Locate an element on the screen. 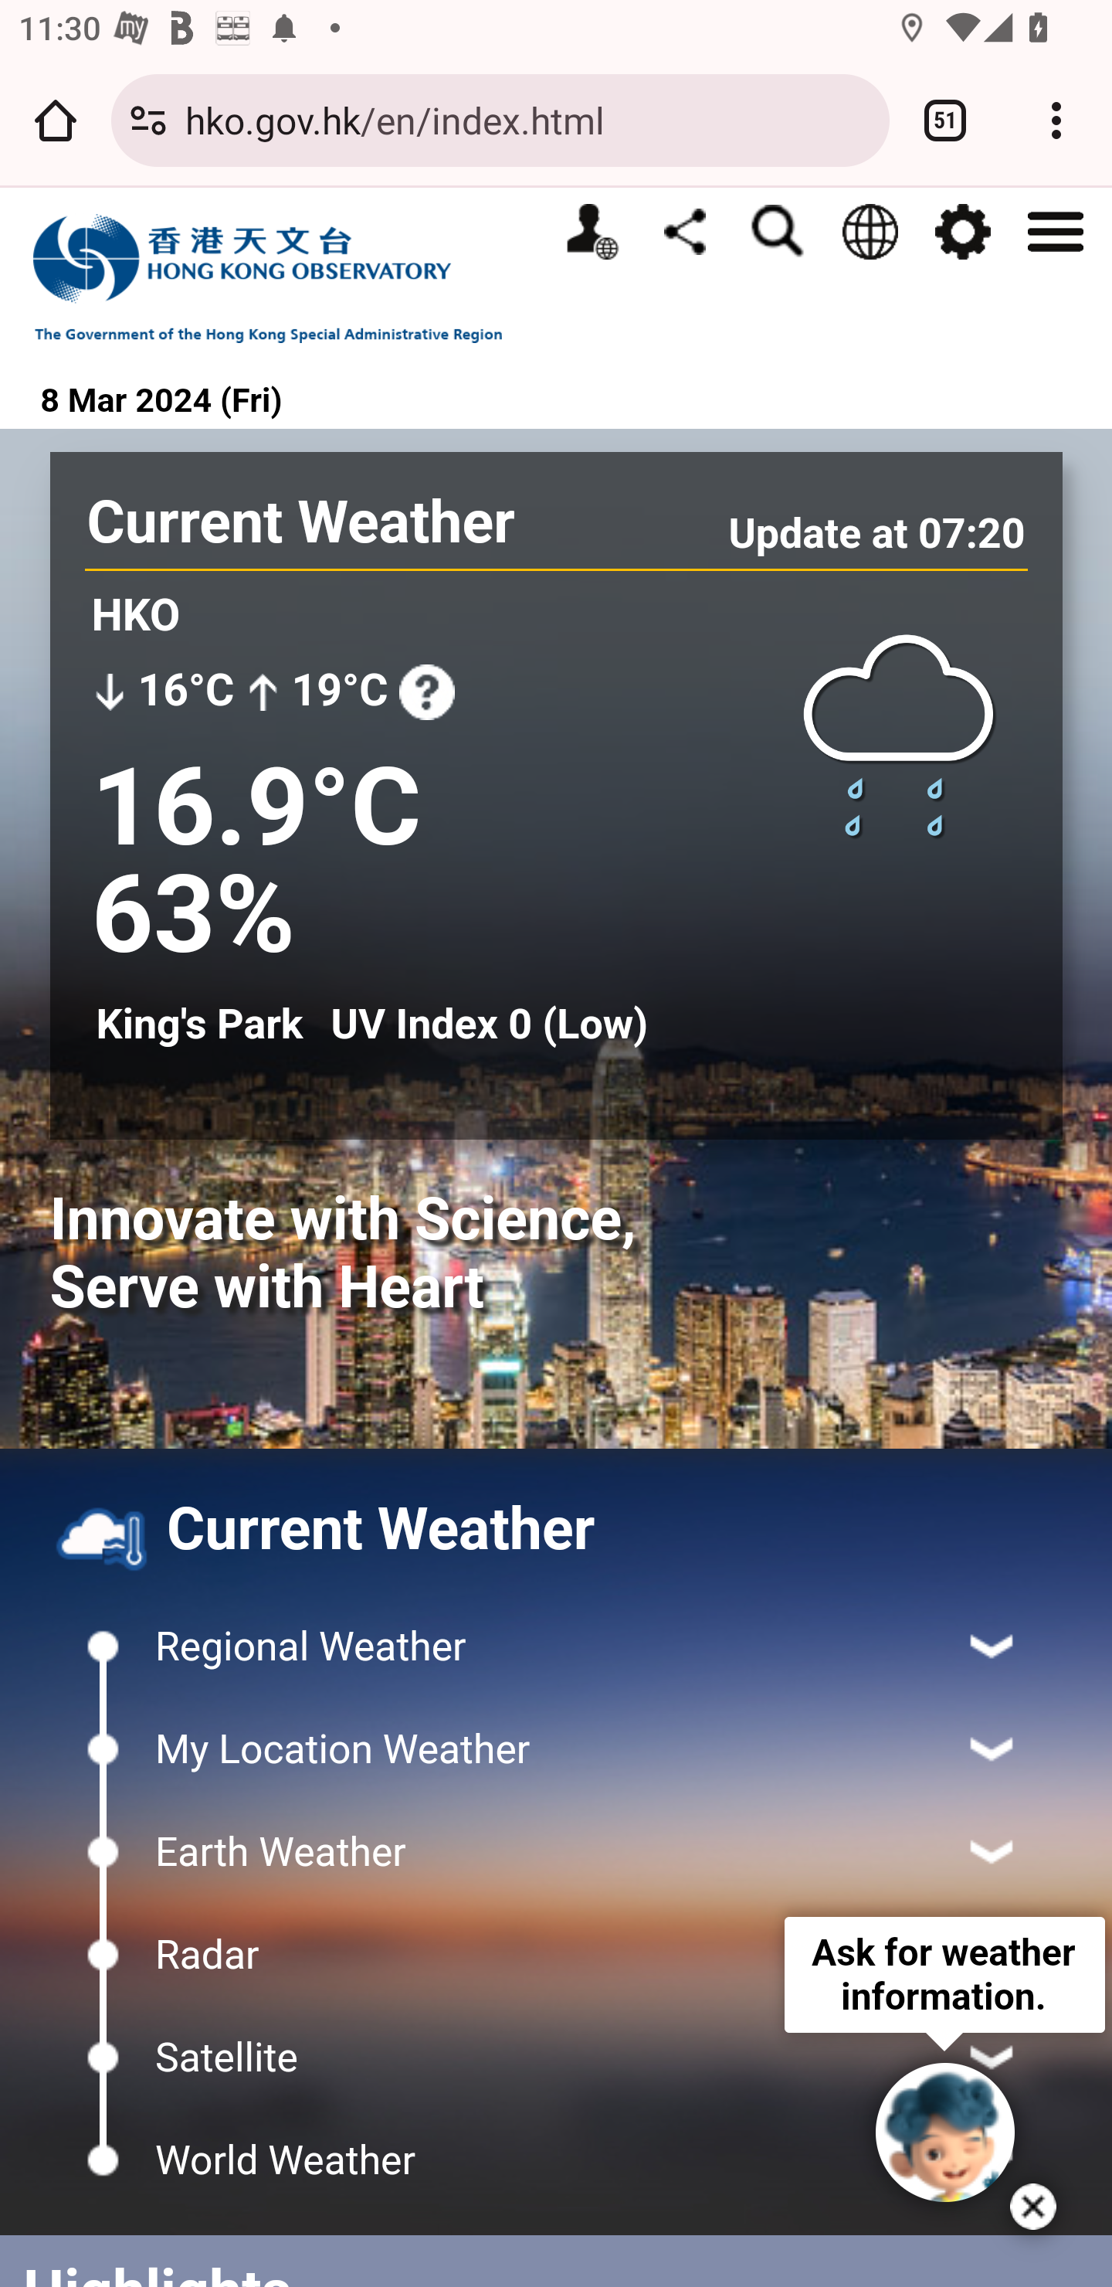  hko.gov.hk/en/index.html is located at coordinates (528, 119).